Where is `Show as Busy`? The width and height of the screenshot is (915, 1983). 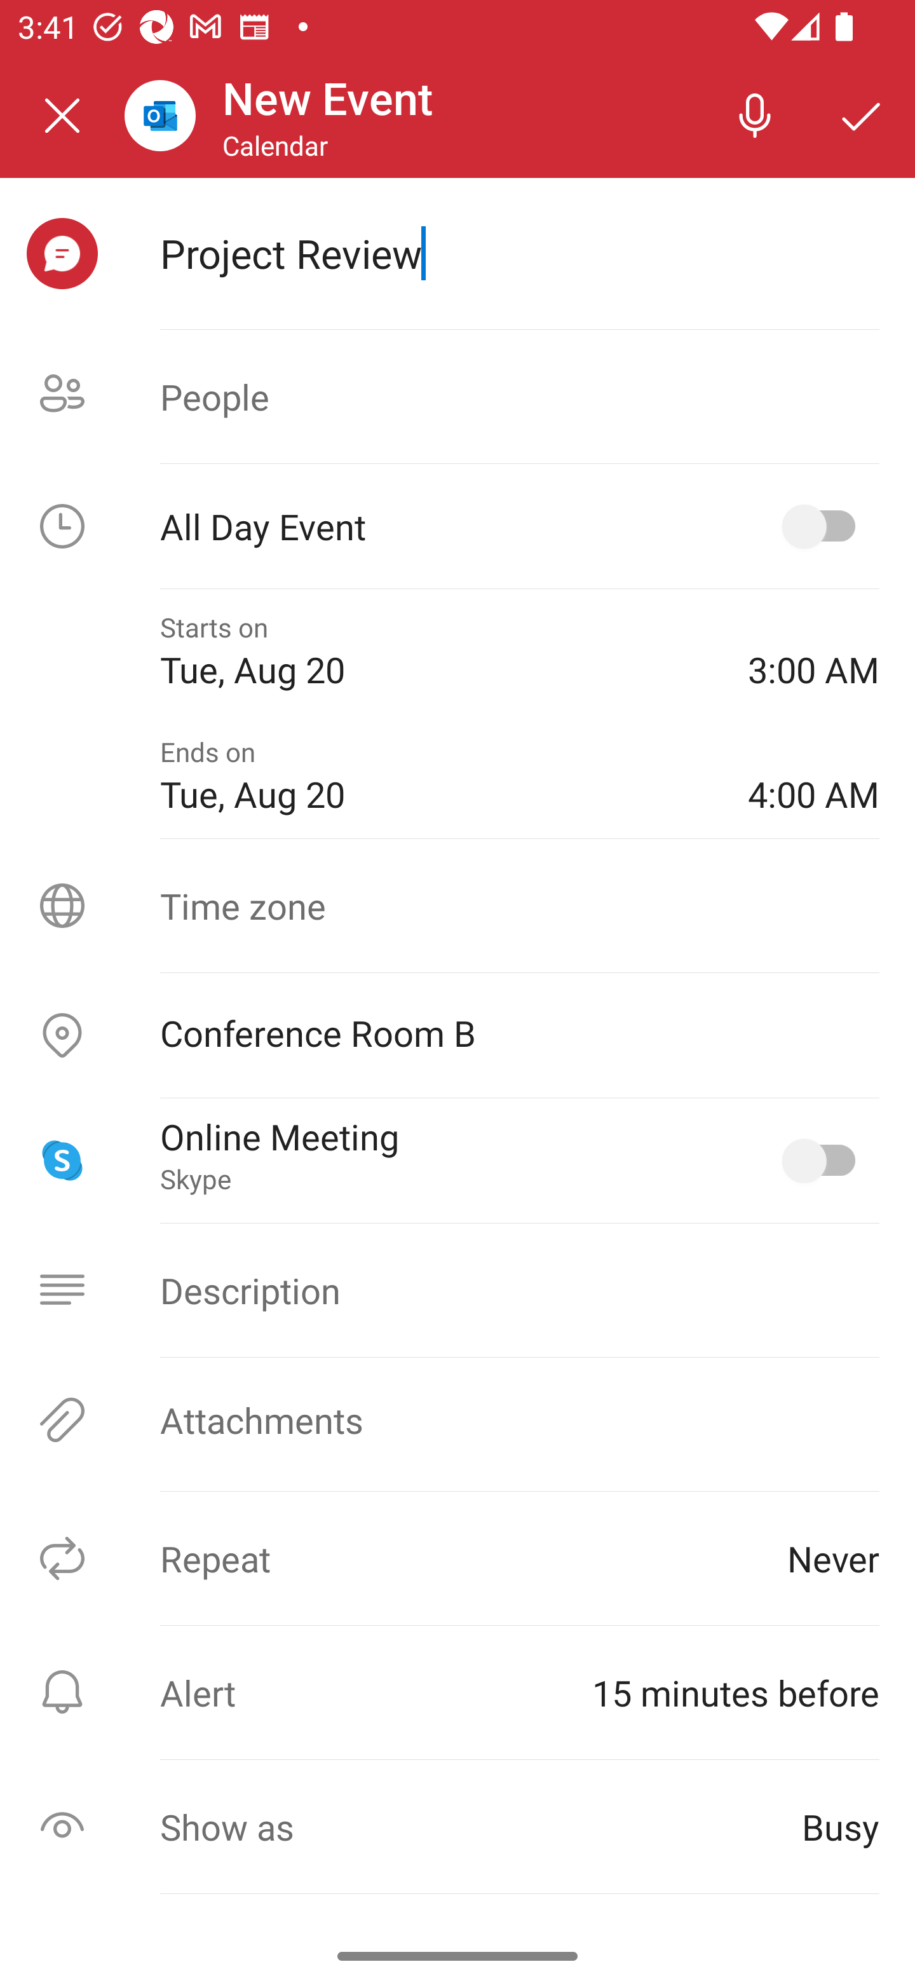 Show as Busy is located at coordinates (457, 1827).